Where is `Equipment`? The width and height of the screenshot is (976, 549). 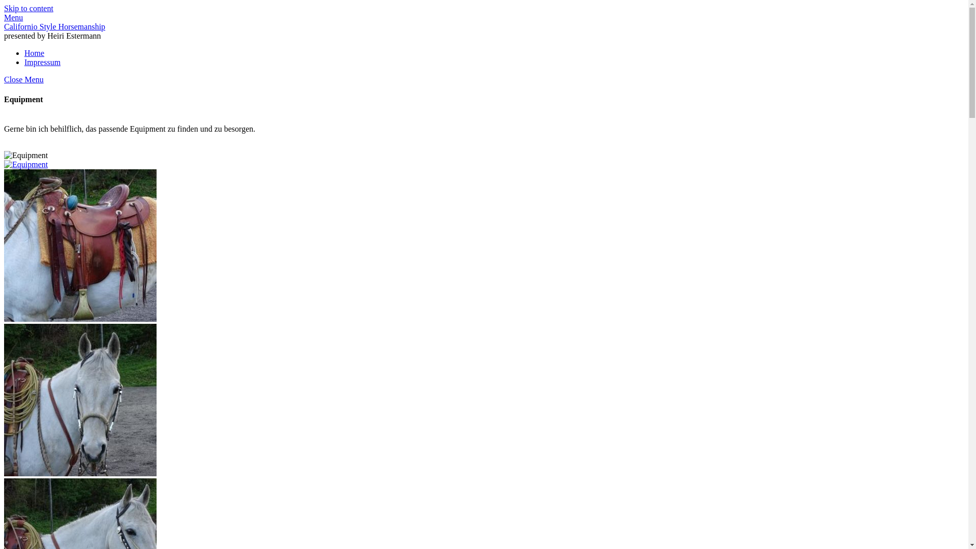 Equipment is located at coordinates (26, 165).